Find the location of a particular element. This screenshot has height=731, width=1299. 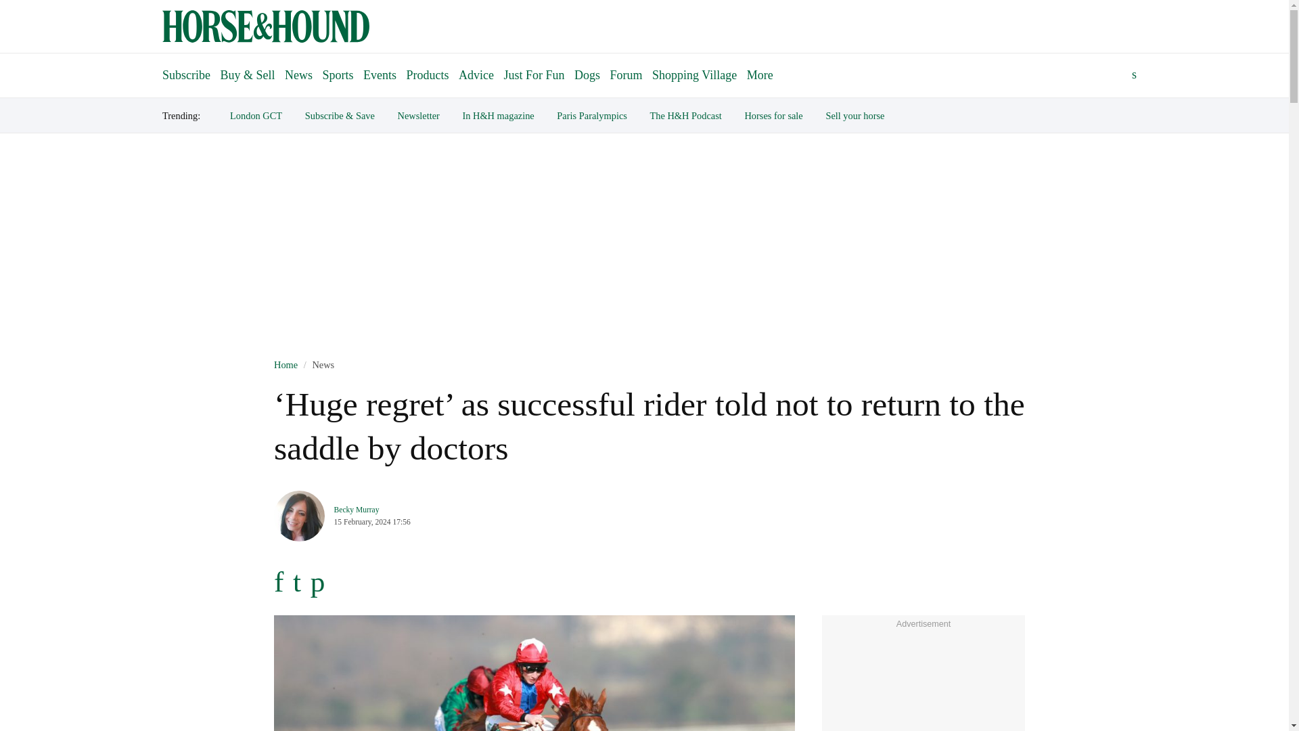

Advice is located at coordinates (476, 74).